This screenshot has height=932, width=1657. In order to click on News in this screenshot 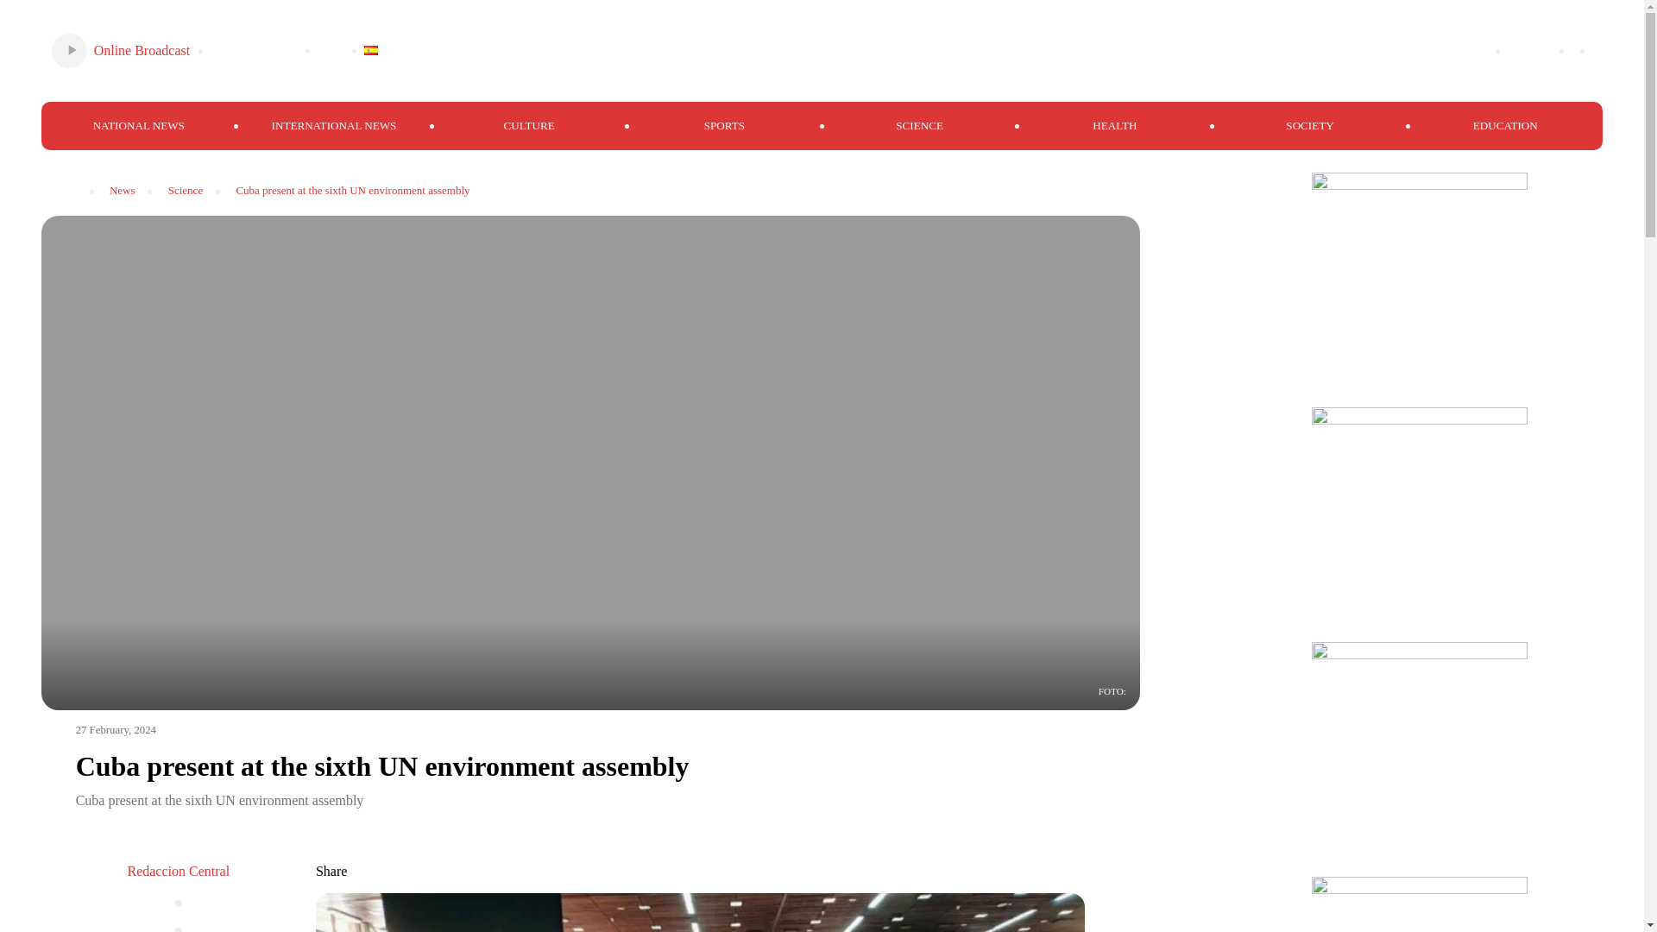, I will do `click(123, 191)`.